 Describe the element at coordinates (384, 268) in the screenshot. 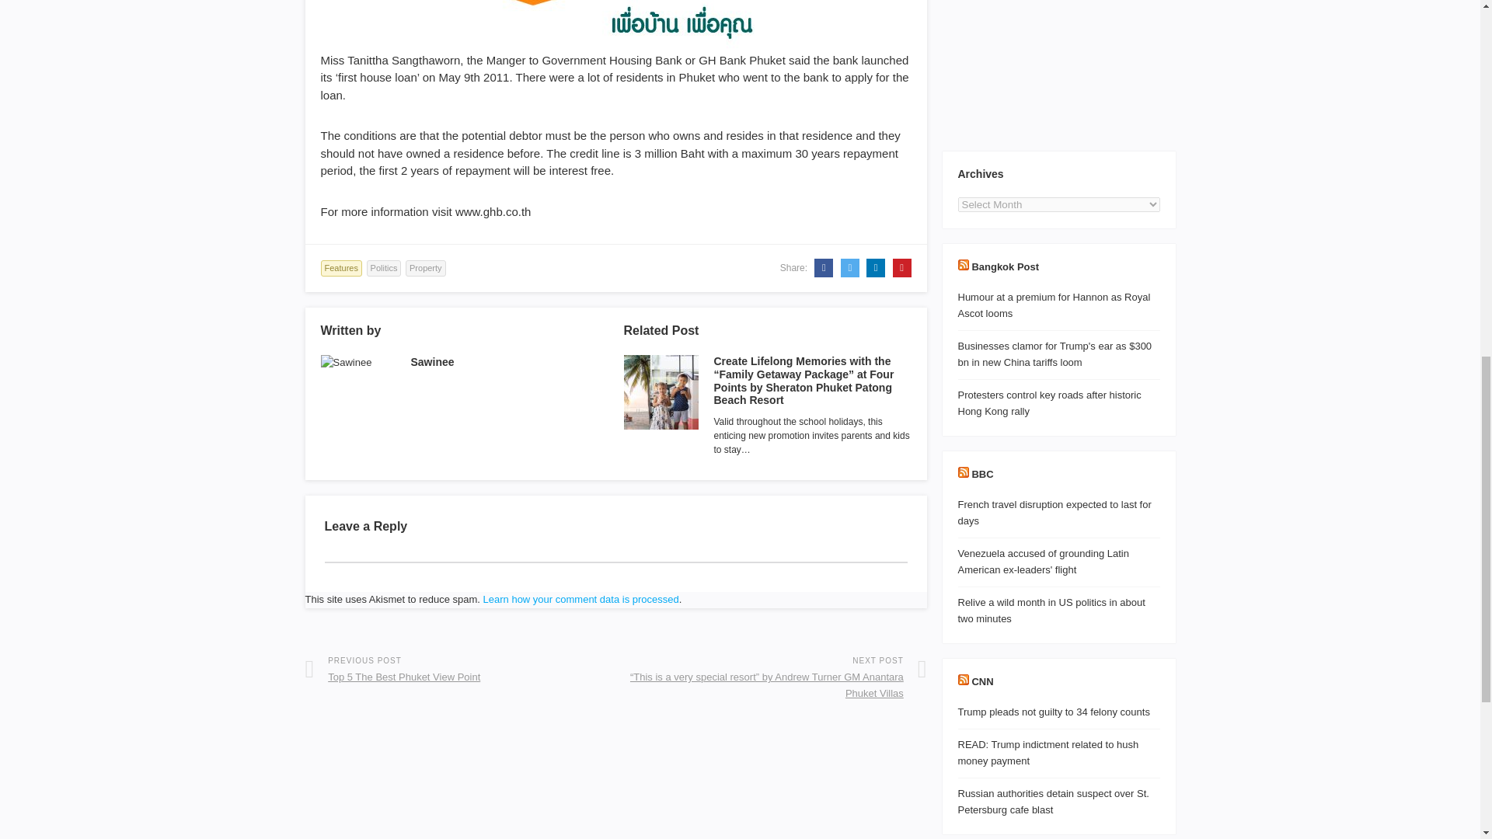

I see `Politics` at that location.